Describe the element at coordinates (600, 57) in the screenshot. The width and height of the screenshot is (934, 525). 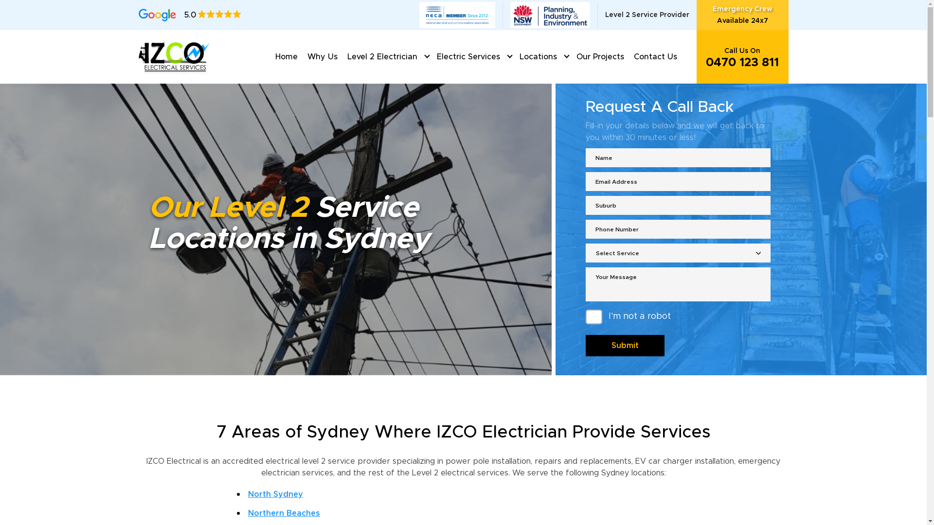
I see `Our Projects` at that location.